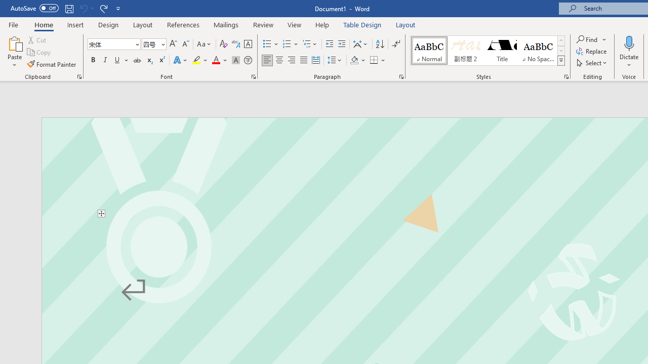 This screenshot has width=648, height=364. I want to click on Font Color, so click(220, 61).